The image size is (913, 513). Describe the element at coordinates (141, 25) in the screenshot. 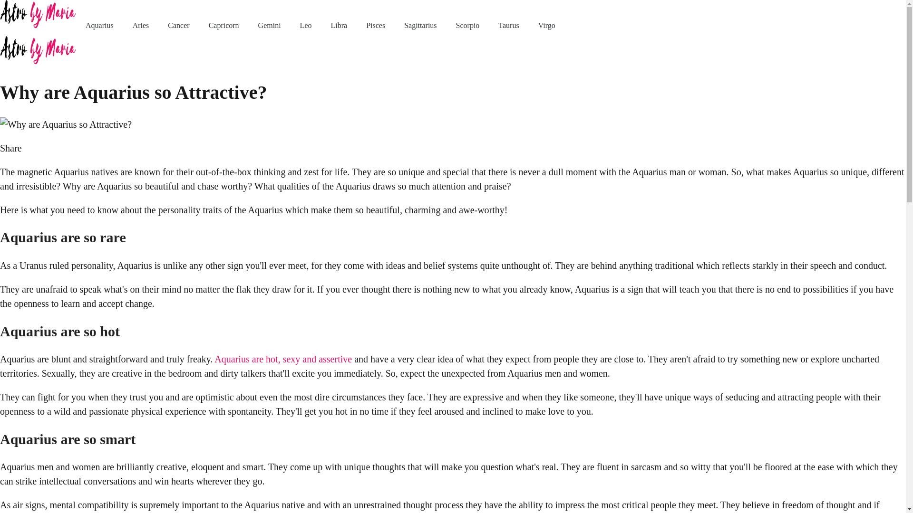

I see `Aries` at that location.